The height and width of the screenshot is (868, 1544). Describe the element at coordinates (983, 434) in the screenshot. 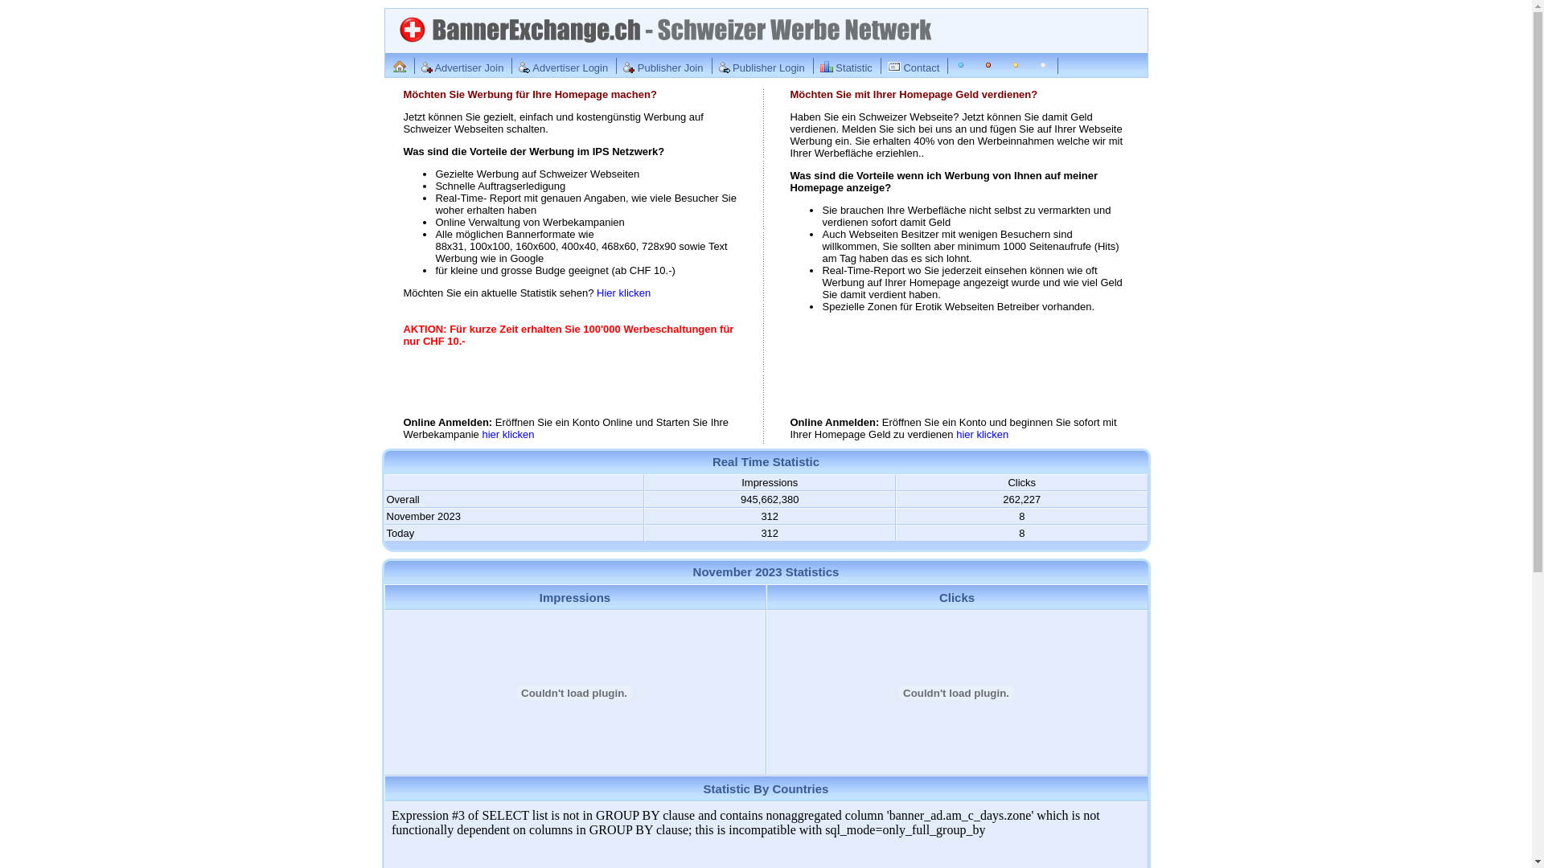

I see `hier klicken` at that location.